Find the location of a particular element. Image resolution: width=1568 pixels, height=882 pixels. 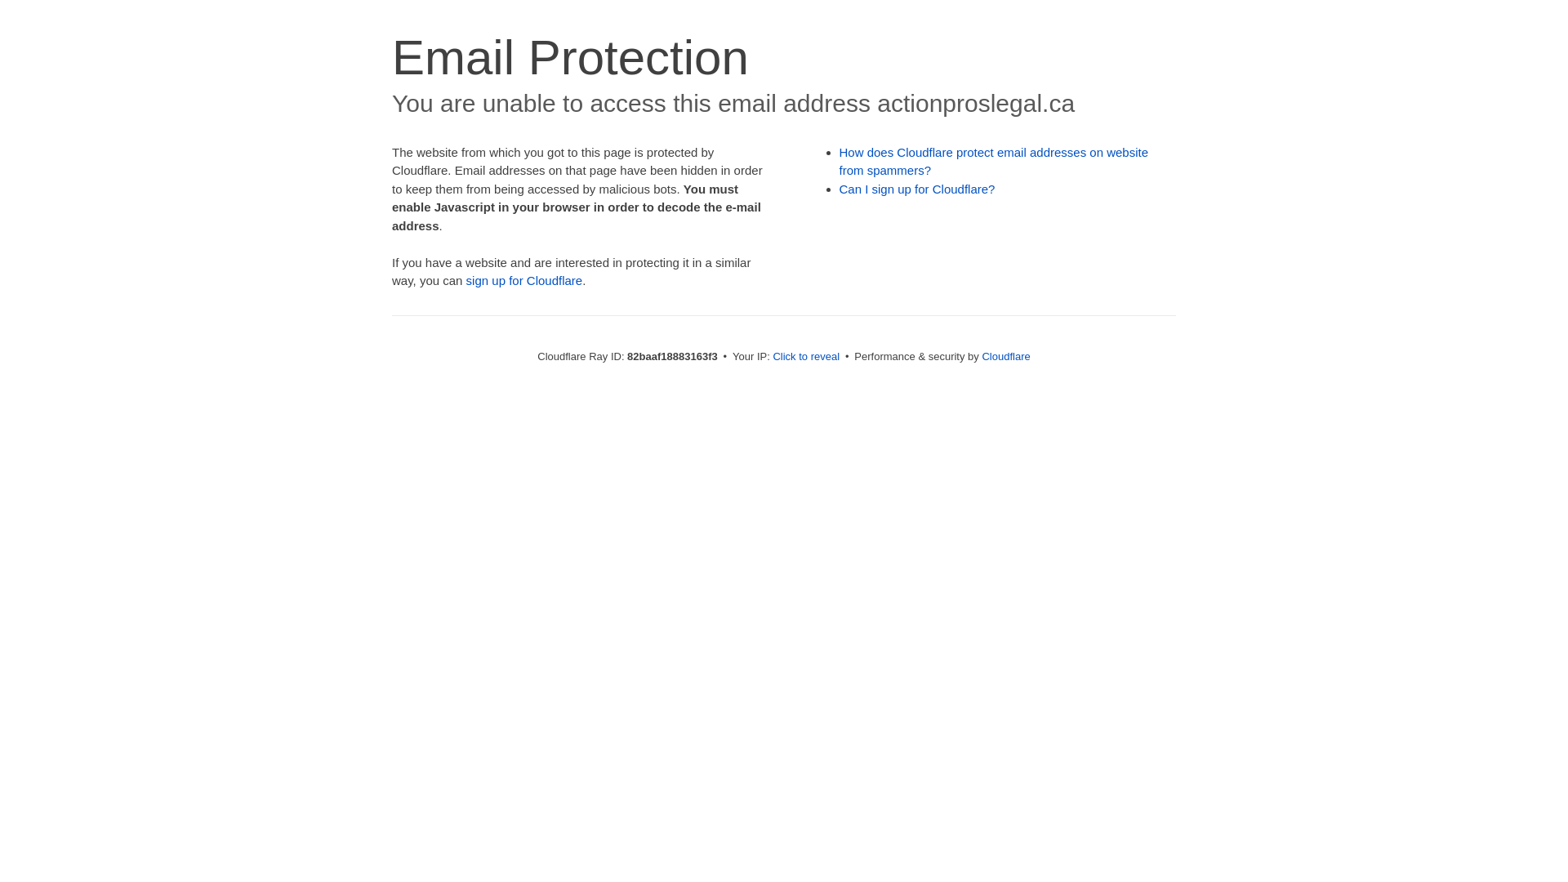

sign up for Cloudflare is located at coordinates (524, 281).